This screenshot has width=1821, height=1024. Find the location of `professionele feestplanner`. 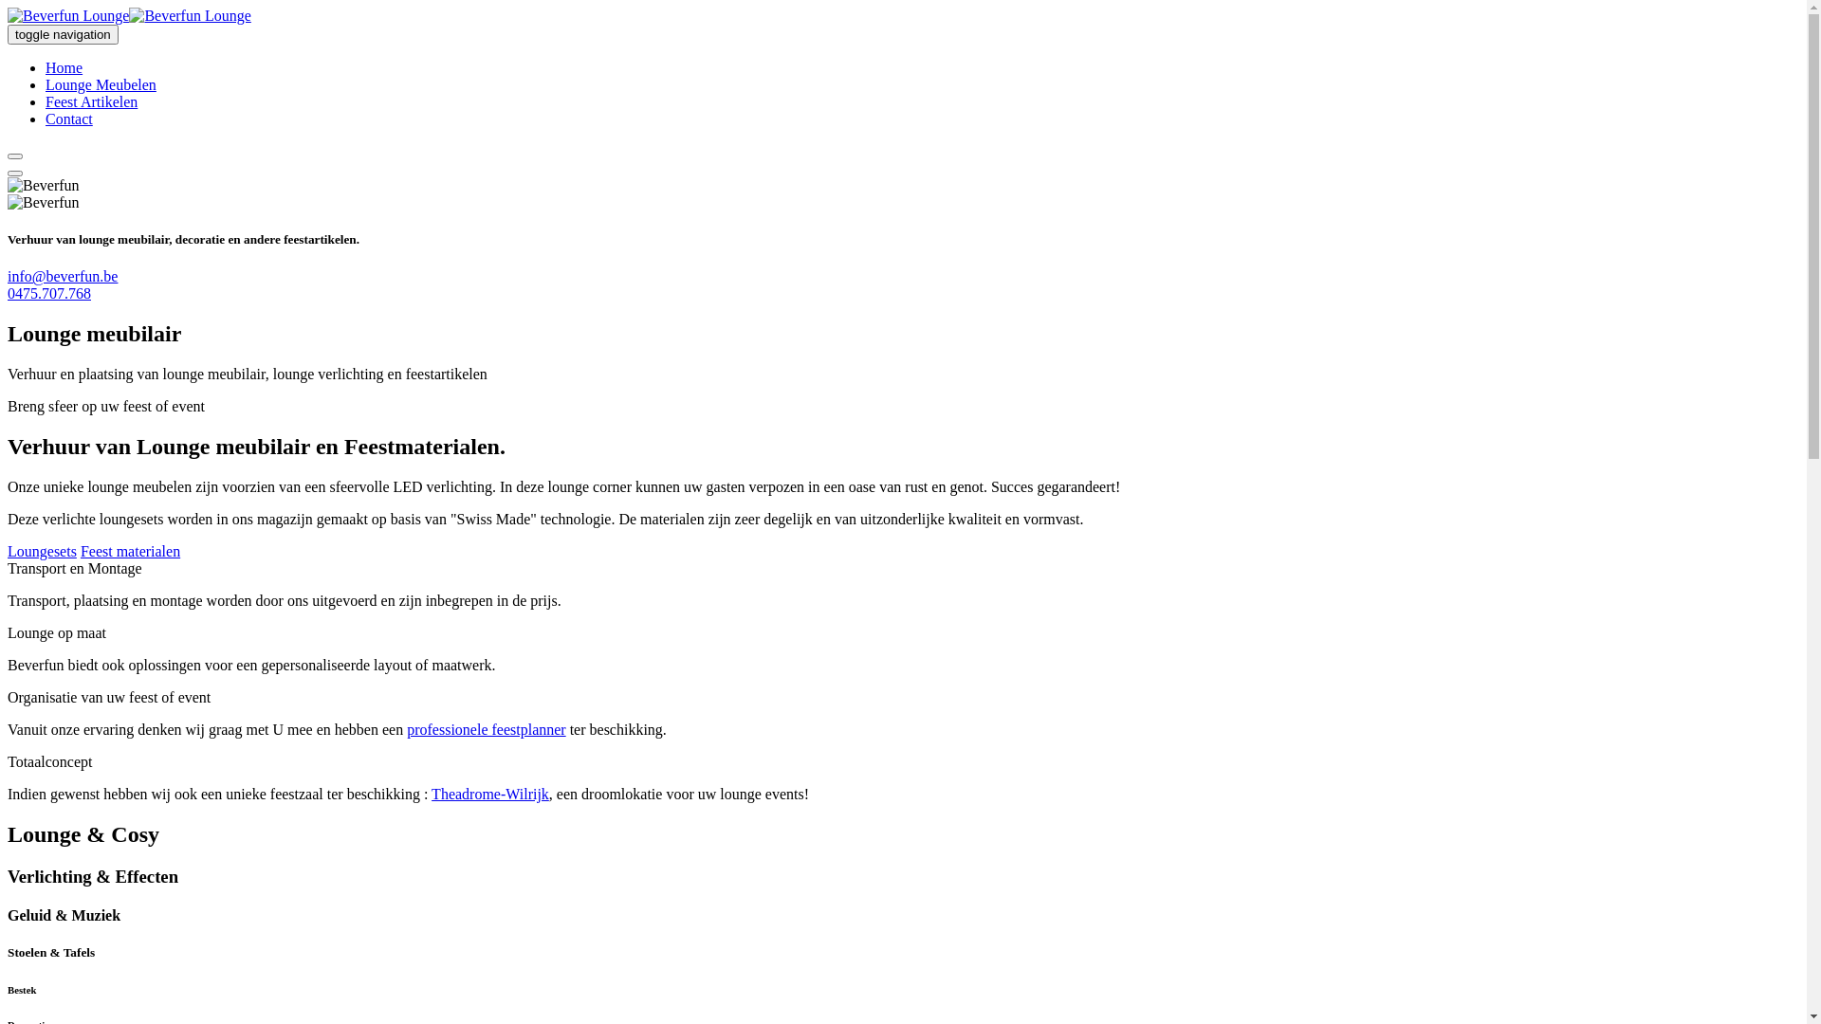

professionele feestplanner is located at coordinates (486, 730).